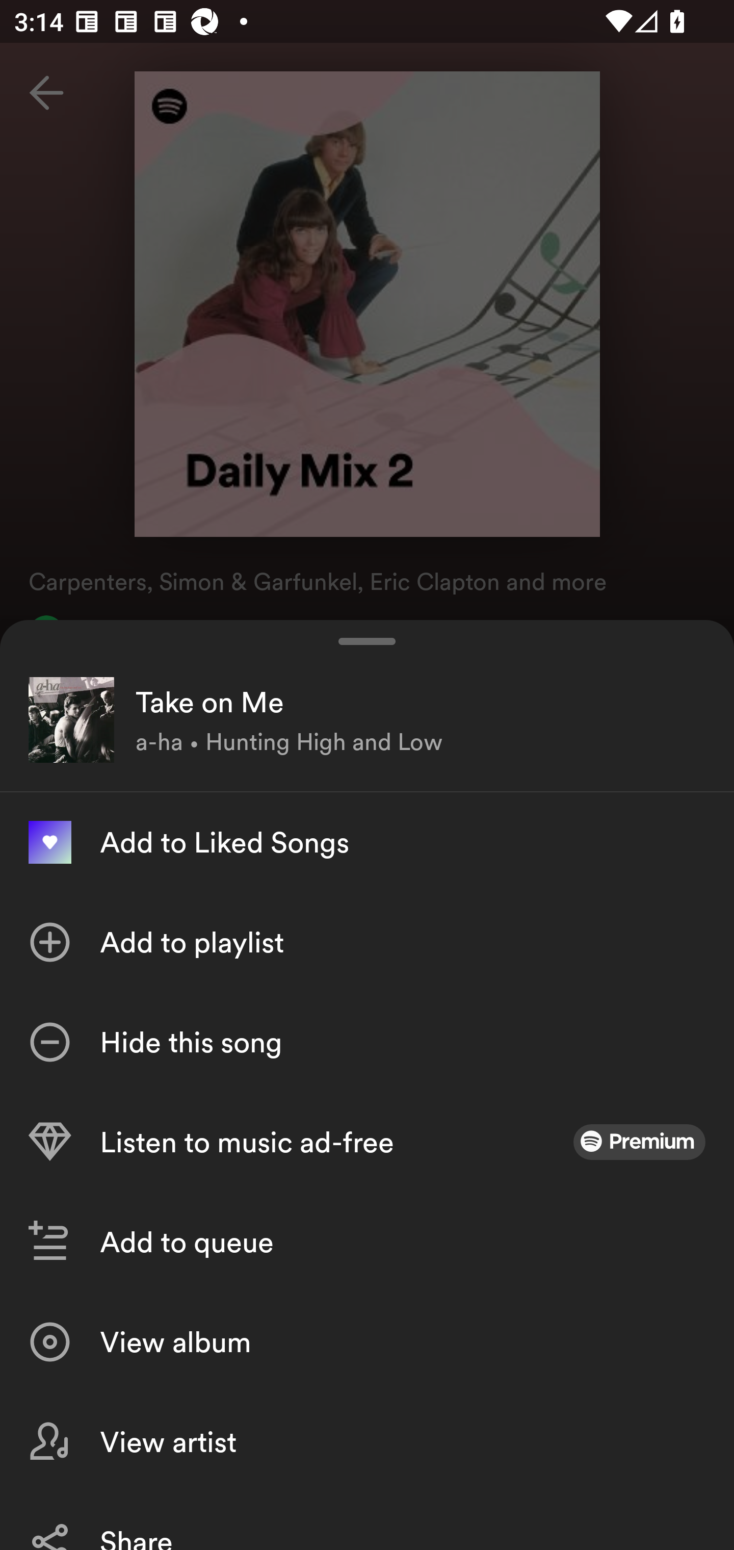 This screenshot has height=1550, width=734. Describe the element at coordinates (367, 1042) in the screenshot. I see `Hide this song` at that location.